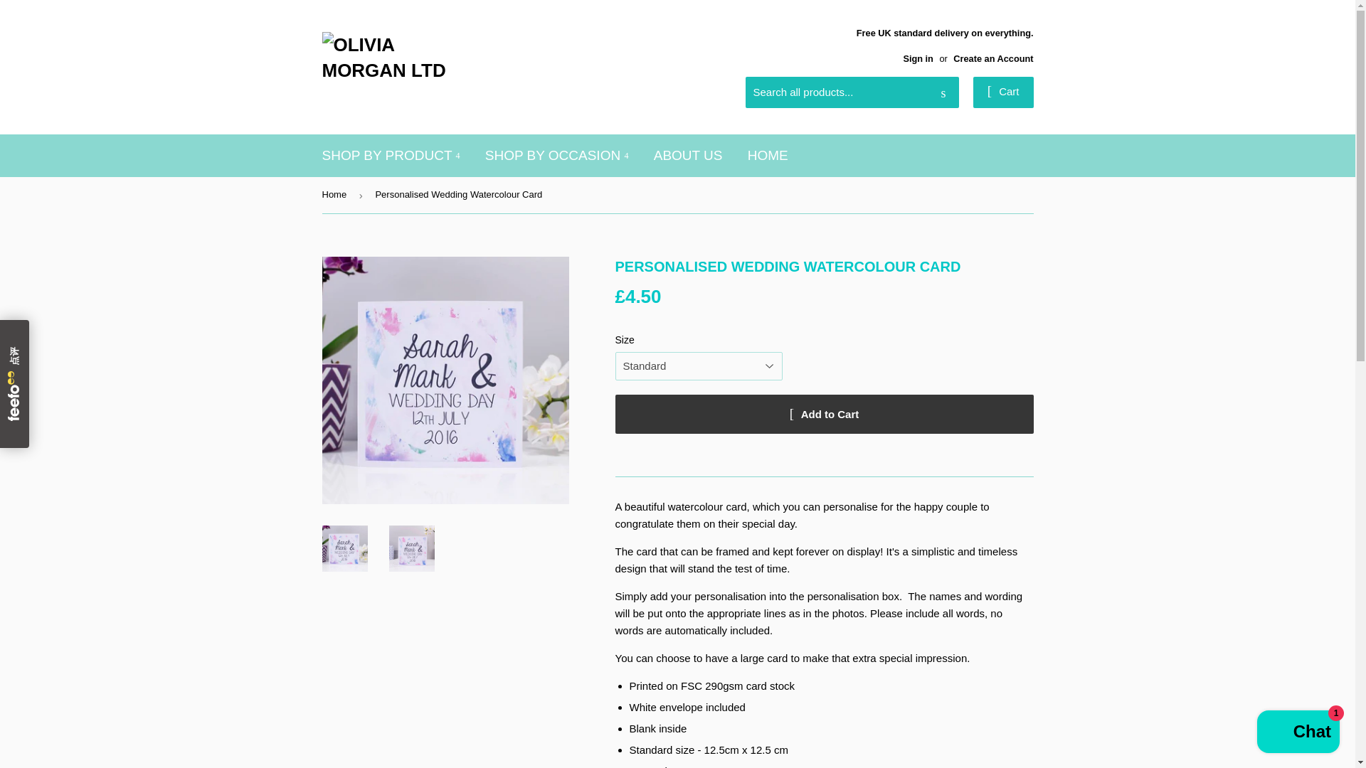  Describe the element at coordinates (336, 195) in the screenshot. I see `Back to the frontpage` at that location.